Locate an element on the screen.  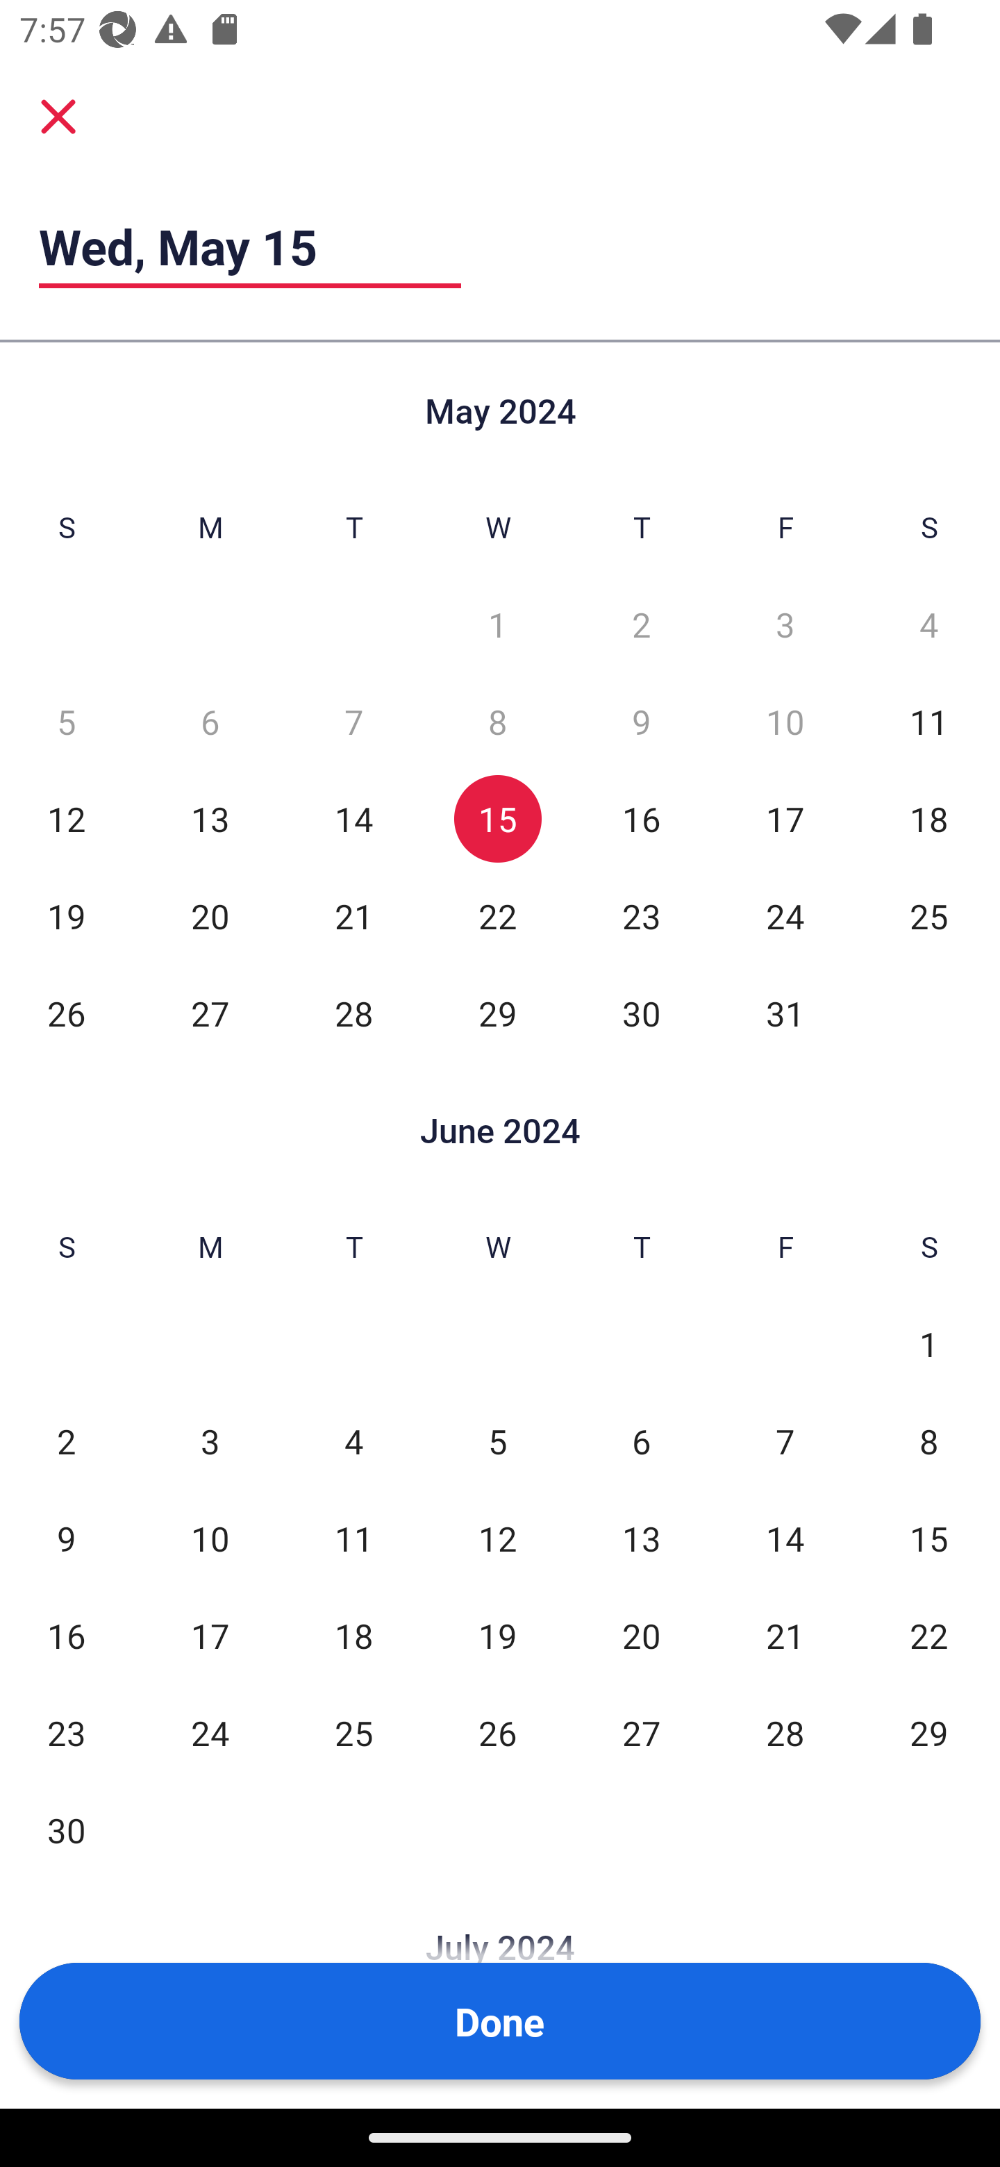
9 Thu, May 9, Not Selected is located at coordinates (641, 721).